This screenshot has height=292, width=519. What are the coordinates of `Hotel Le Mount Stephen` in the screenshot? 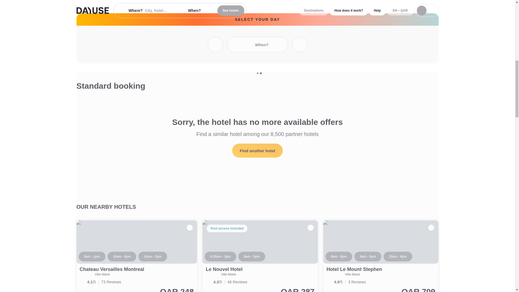 It's located at (381, 256).